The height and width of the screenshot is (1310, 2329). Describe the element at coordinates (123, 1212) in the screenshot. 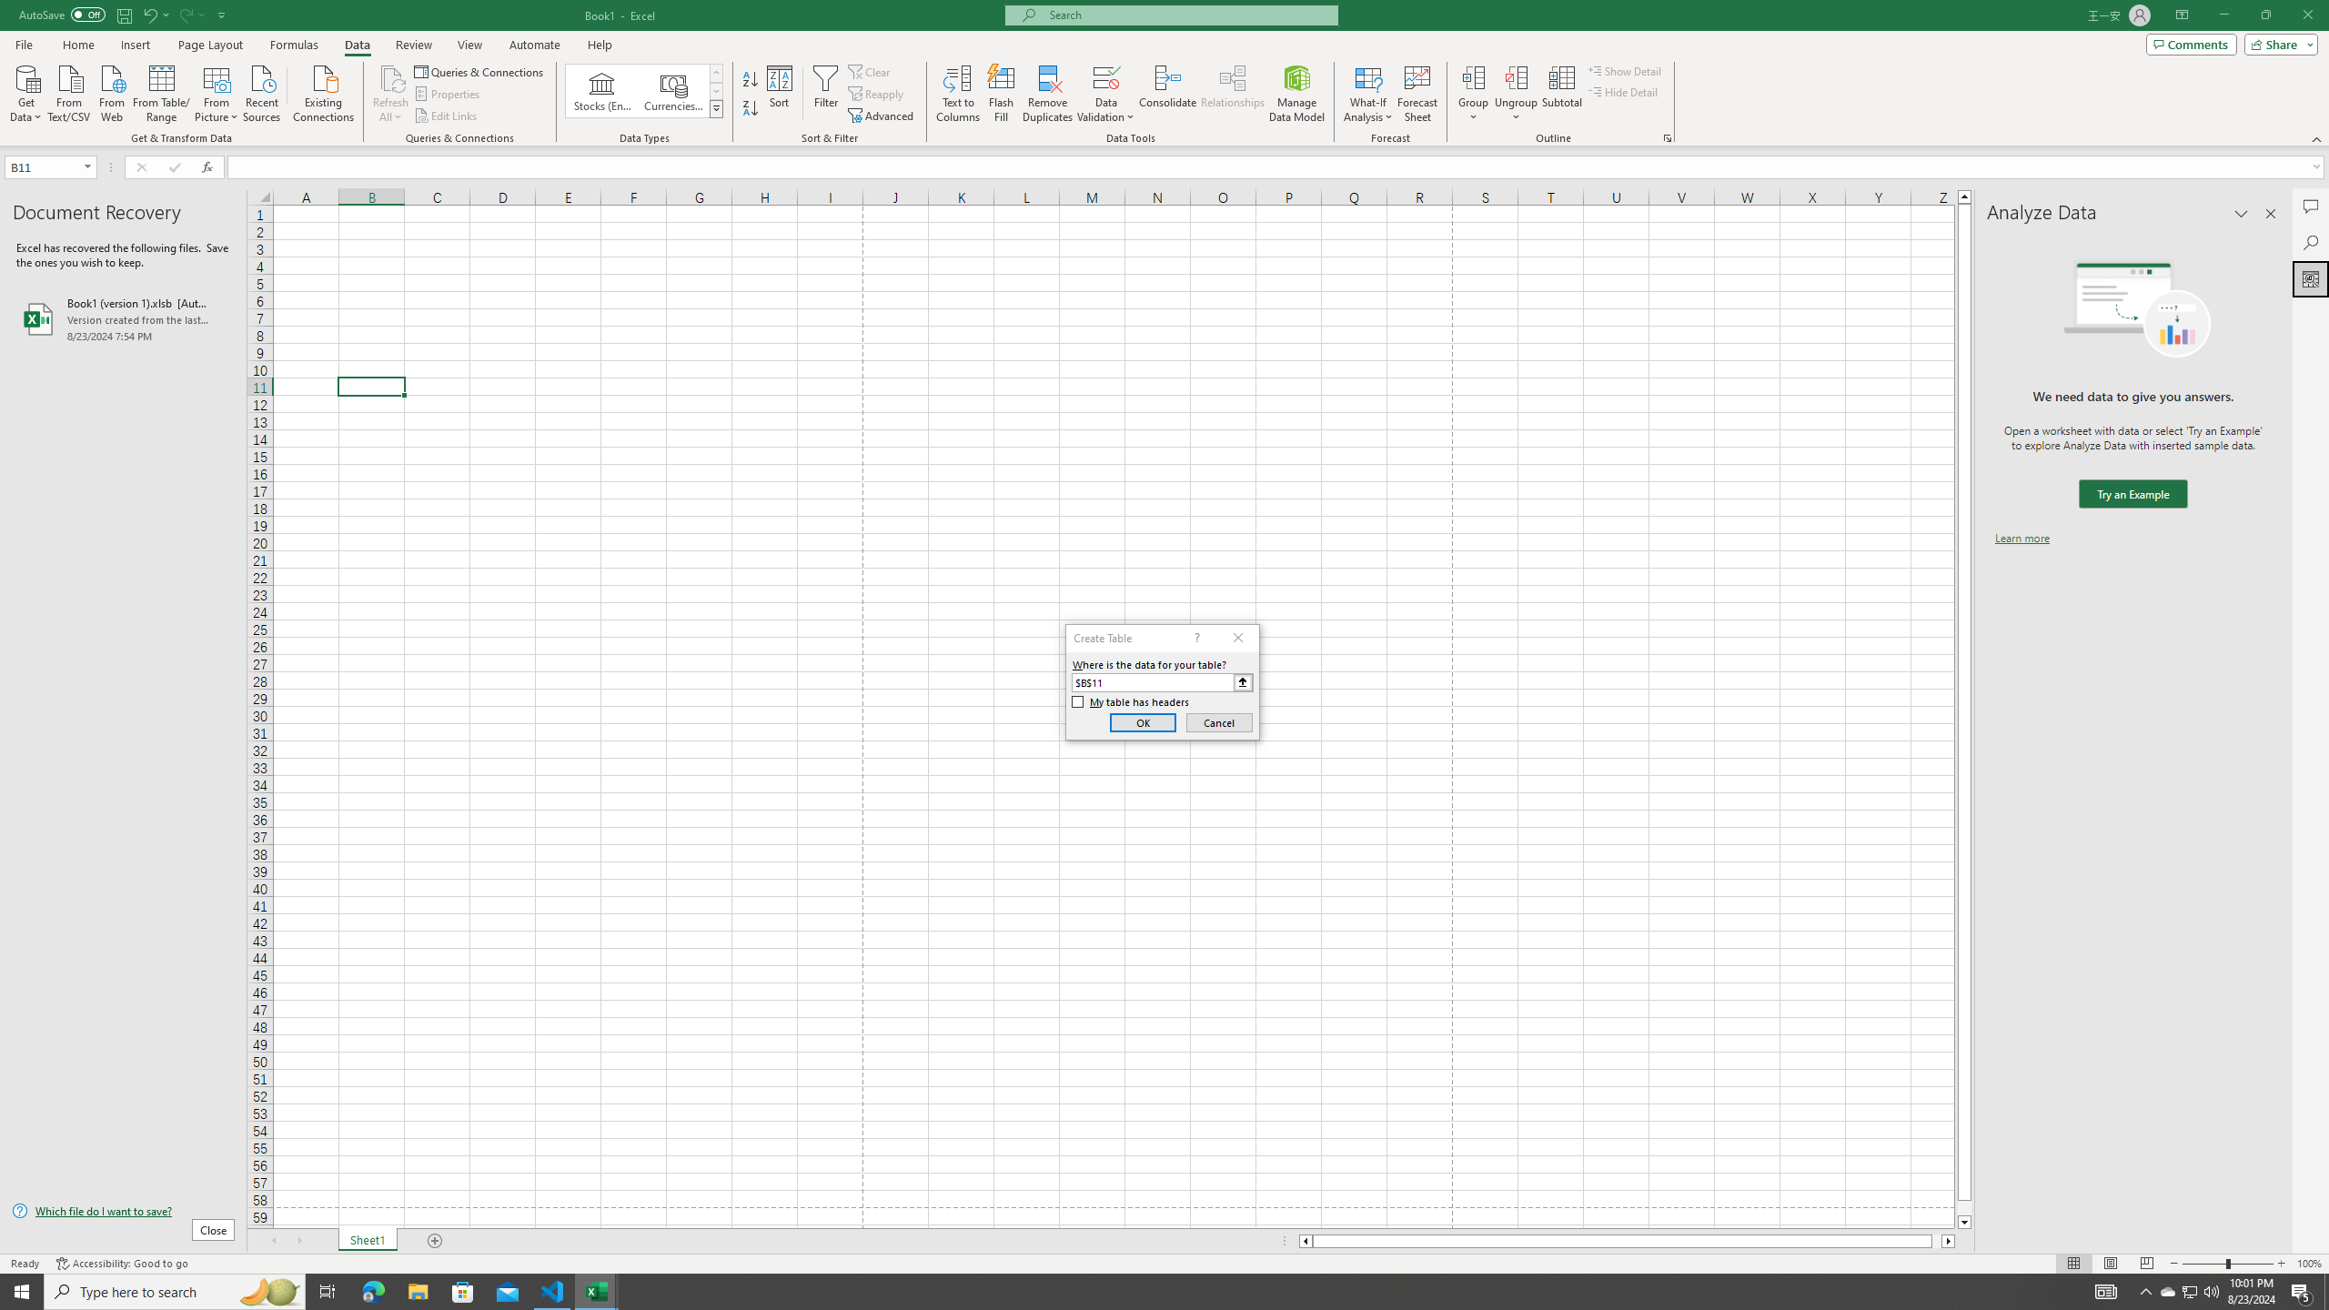

I see `Which file do I want to save?` at that location.